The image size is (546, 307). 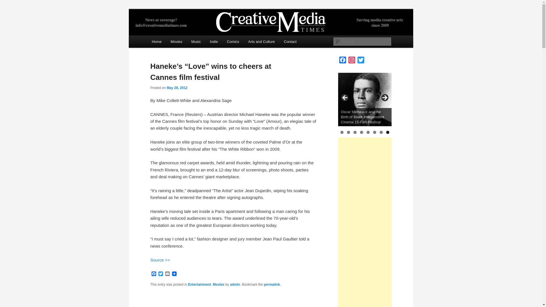 What do you see at coordinates (177, 88) in the screenshot?
I see `10:00 pm` at bounding box center [177, 88].